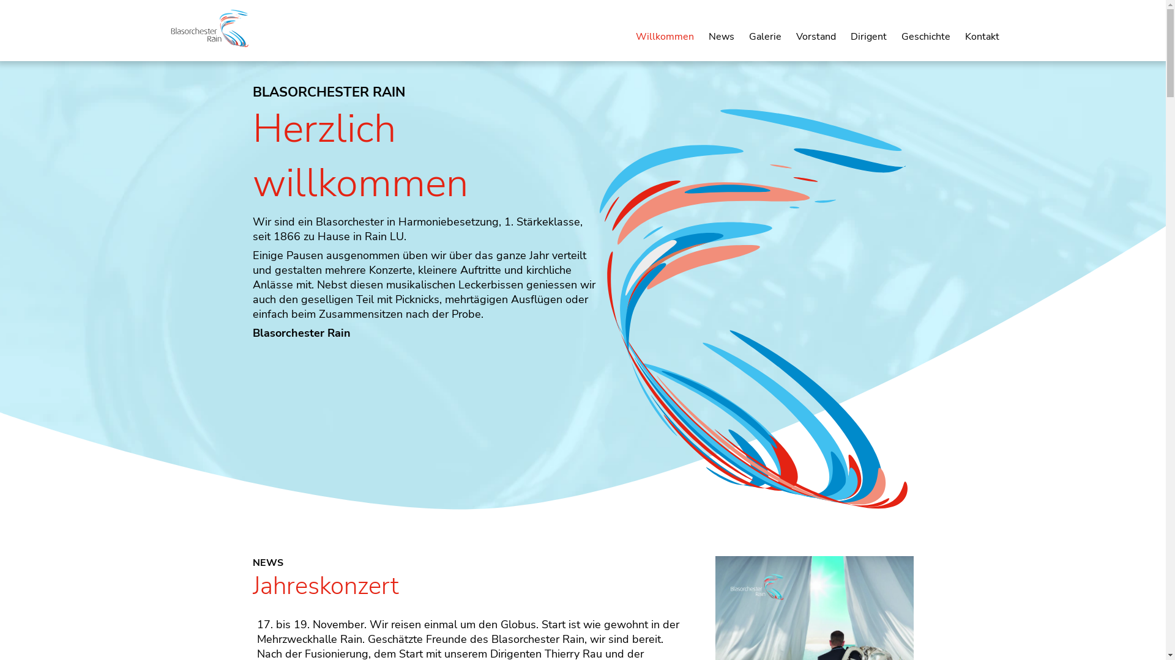  Describe the element at coordinates (869, 37) in the screenshot. I see `Dirigent` at that location.